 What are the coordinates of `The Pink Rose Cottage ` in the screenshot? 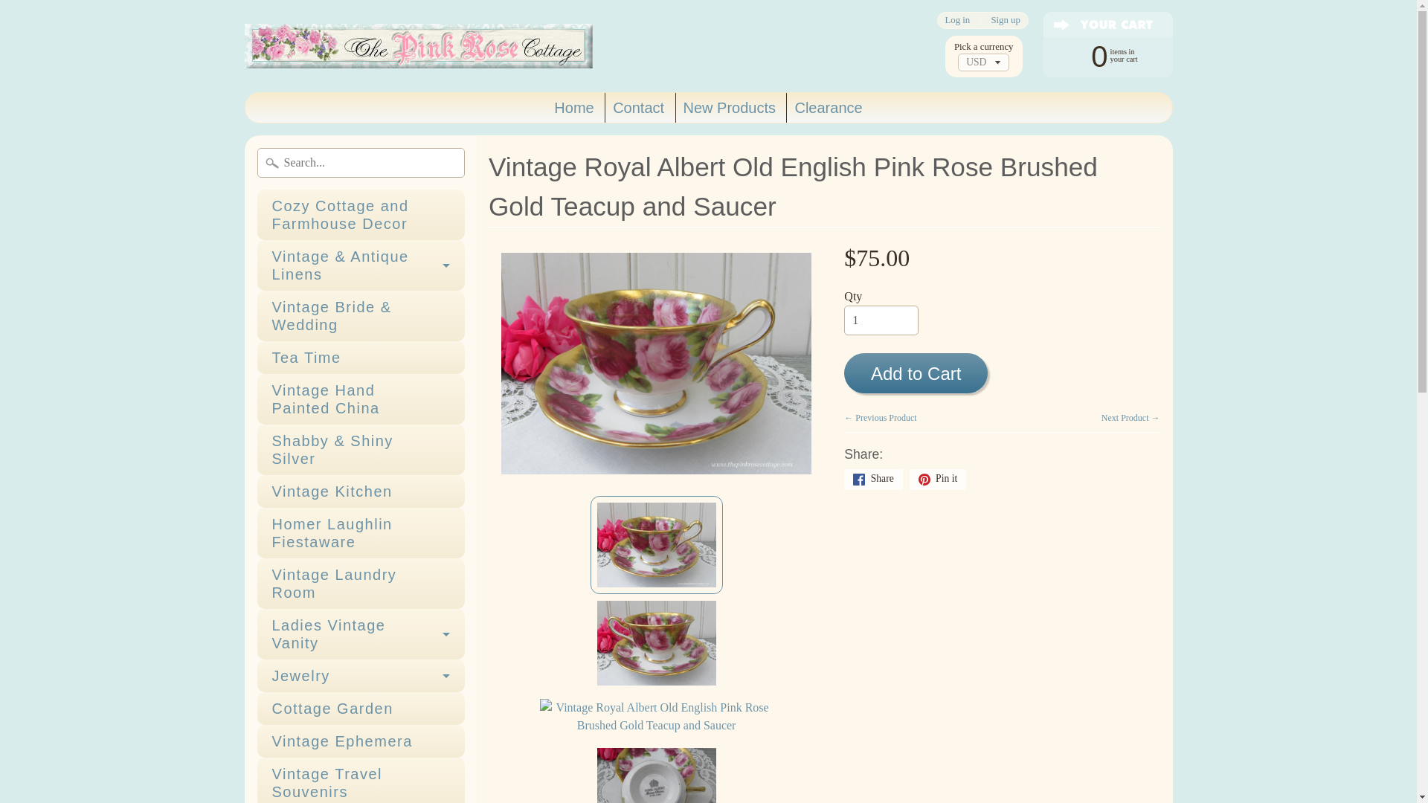 It's located at (418, 46).